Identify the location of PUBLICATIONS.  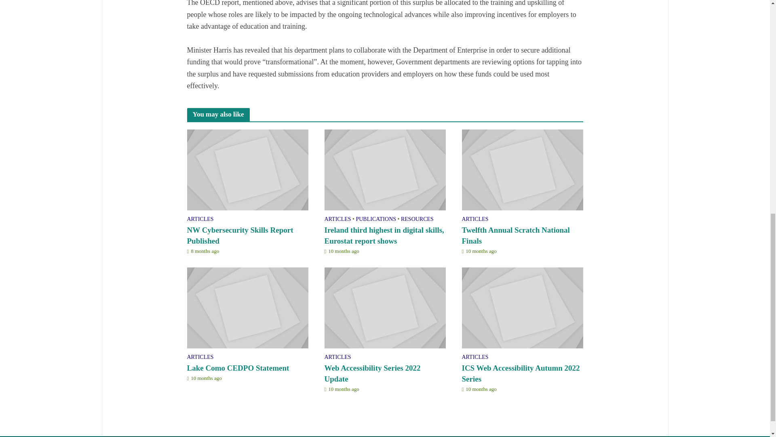
(375, 220).